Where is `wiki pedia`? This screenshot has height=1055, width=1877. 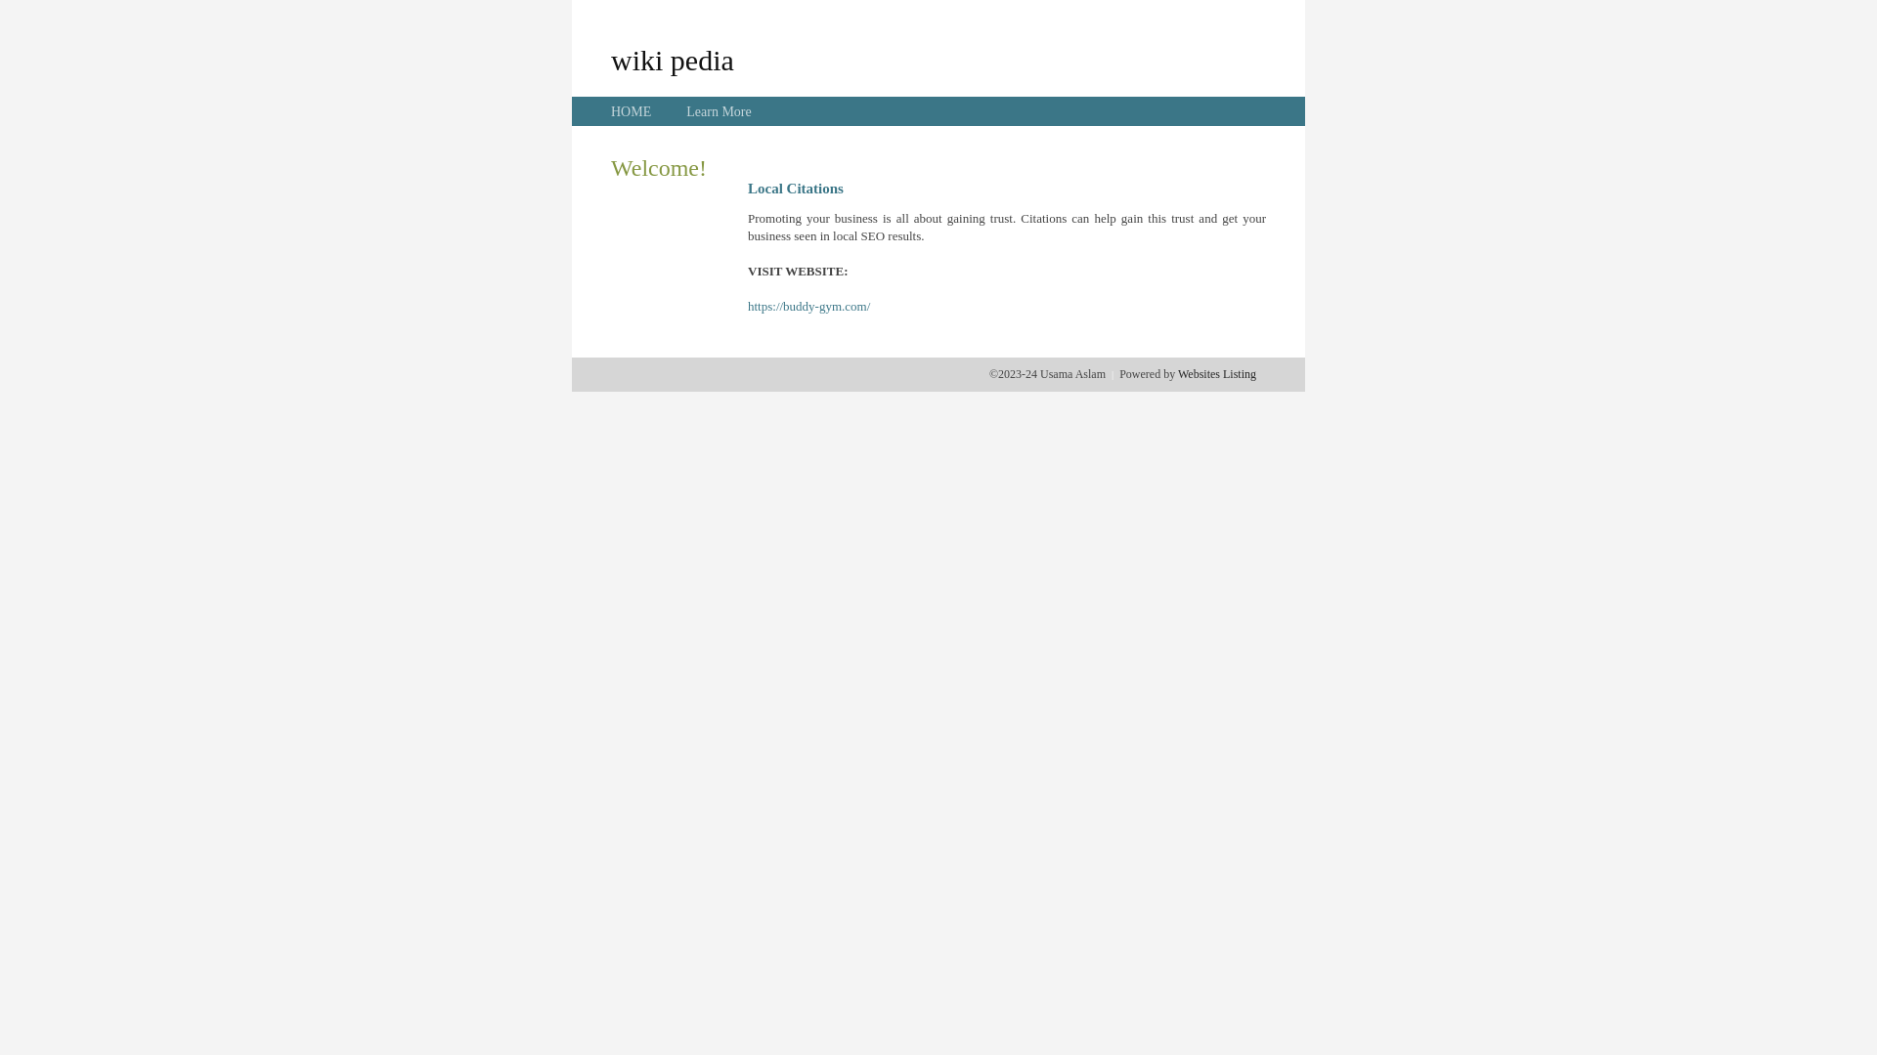
wiki pedia is located at coordinates (673, 60).